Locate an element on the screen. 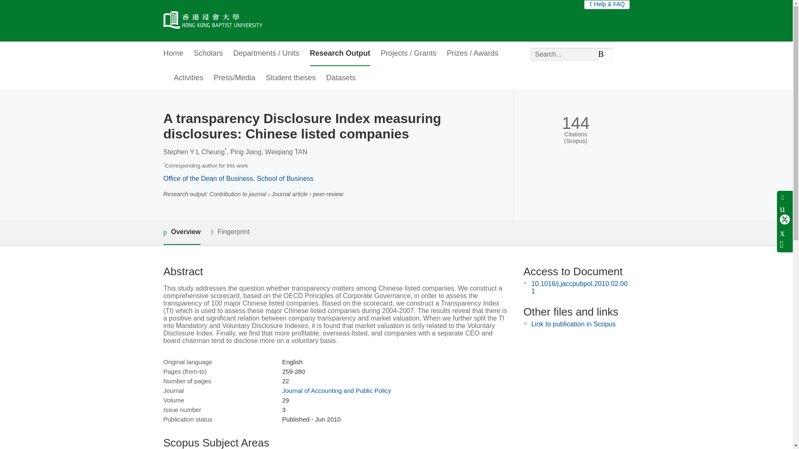 The height and width of the screenshot is (449, 799). Research Output is located at coordinates (340, 54).